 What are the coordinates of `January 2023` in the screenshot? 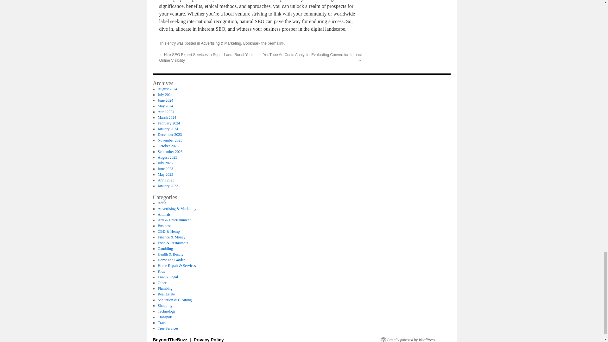 It's located at (168, 186).